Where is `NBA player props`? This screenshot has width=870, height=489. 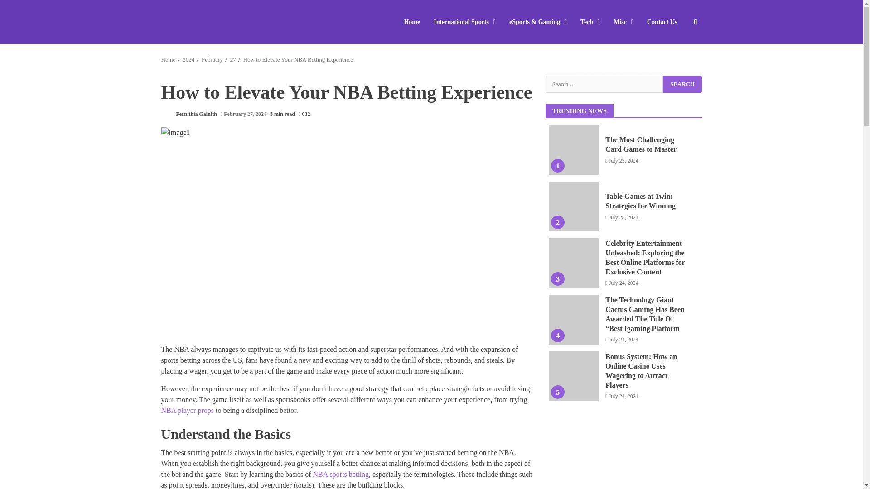
NBA player props is located at coordinates (188, 410).